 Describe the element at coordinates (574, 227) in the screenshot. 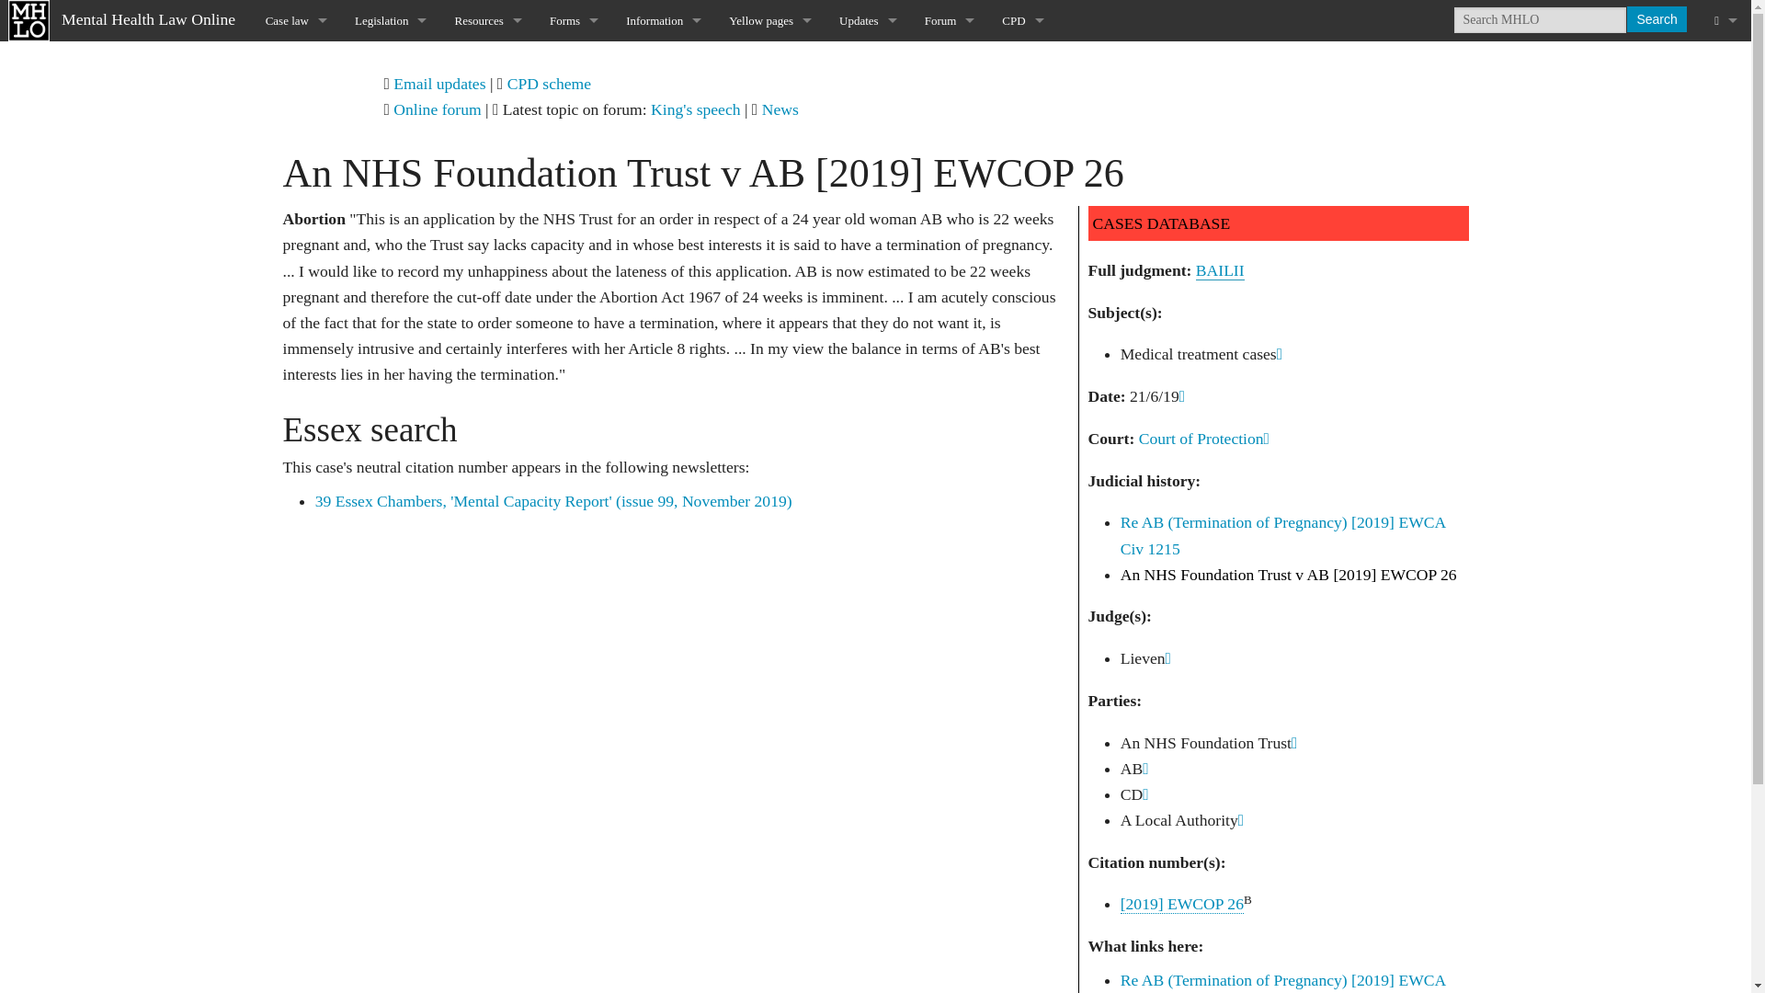

I see `Court of Protection forms` at that location.